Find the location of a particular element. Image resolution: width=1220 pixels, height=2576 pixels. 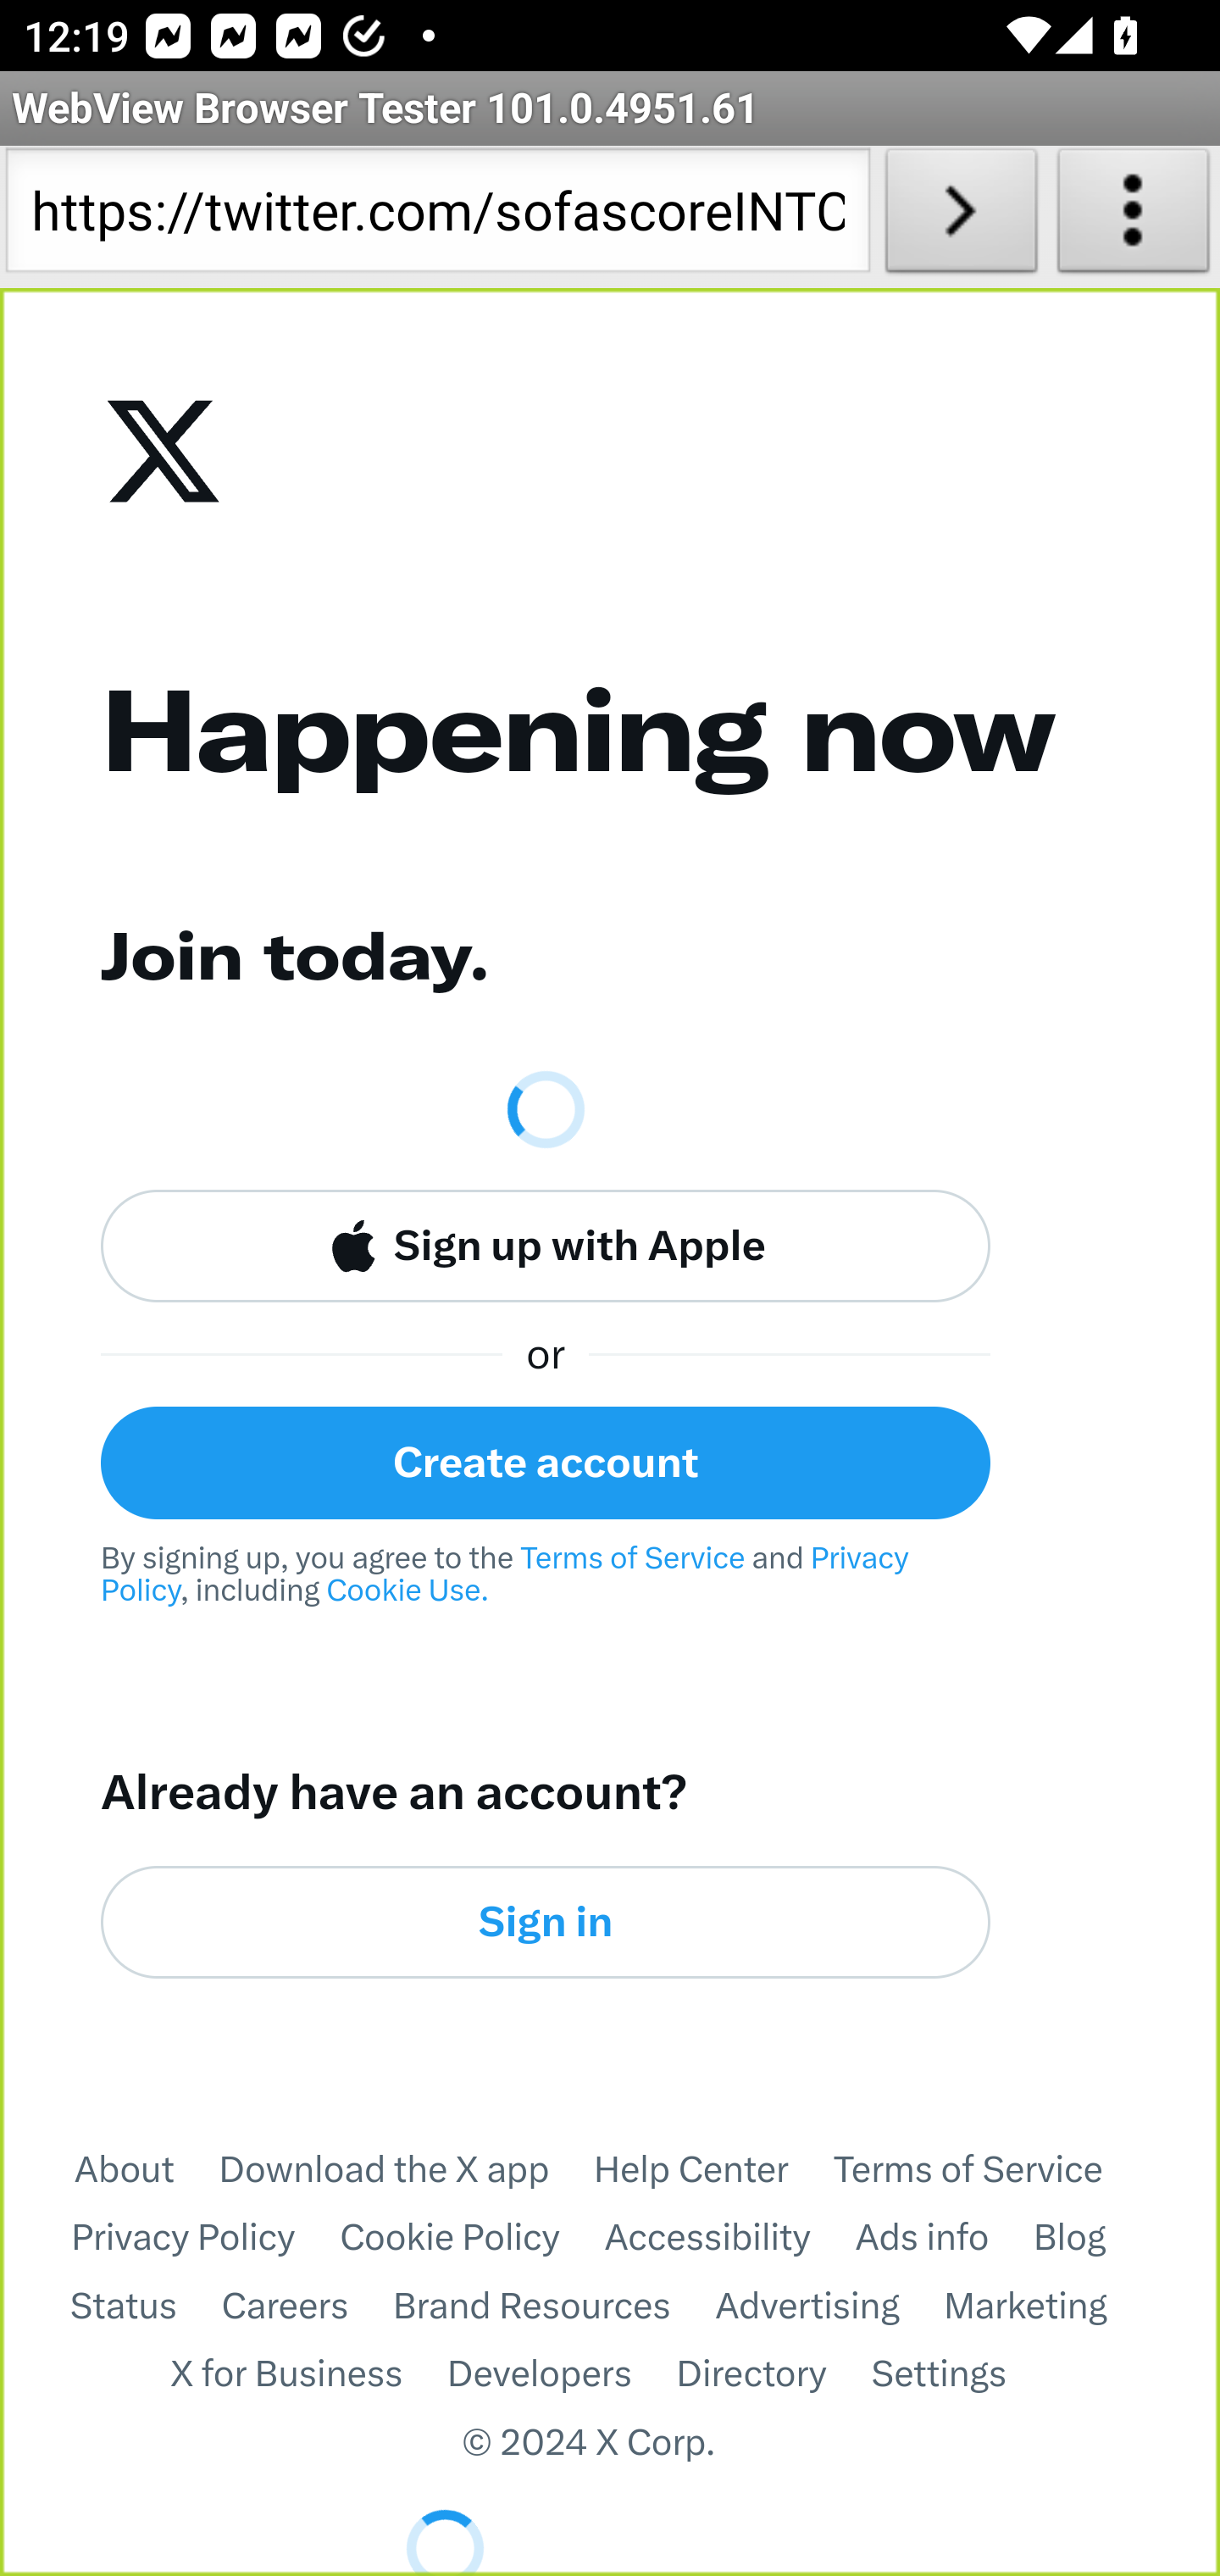

X for Business is located at coordinates (308, 2376).